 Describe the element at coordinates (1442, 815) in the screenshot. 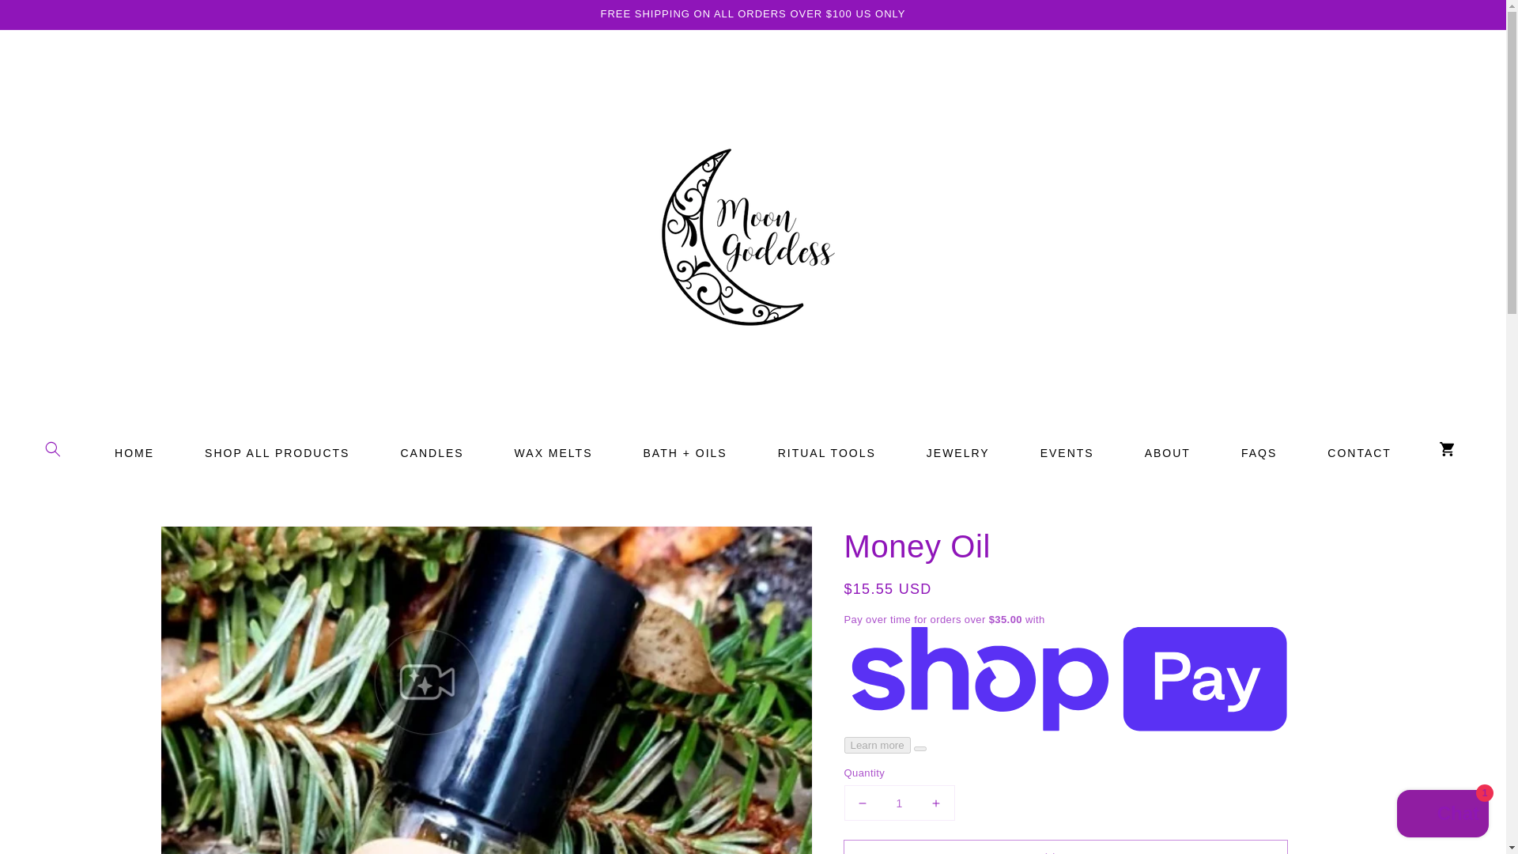

I see `Shopify online store chat` at that location.